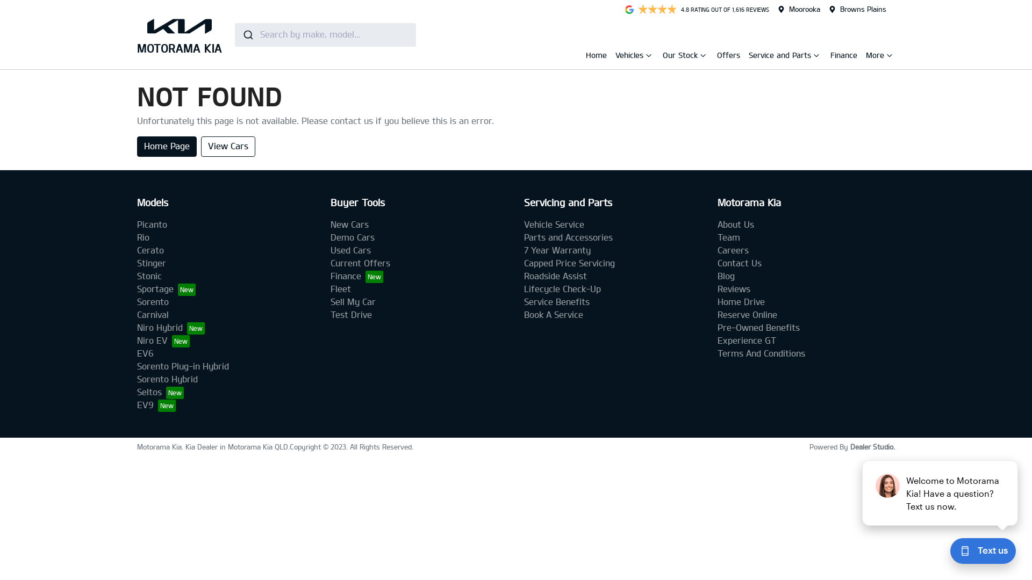 The image size is (1032, 580). I want to click on Sell My Car, so click(353, 302).